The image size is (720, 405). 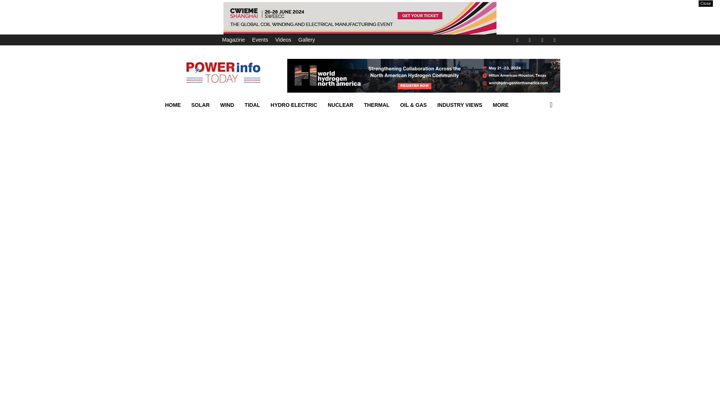 What do you see at coordinates (517, 39) in the screenshot?
I see `Facebook` at bounding box center [517, 39].